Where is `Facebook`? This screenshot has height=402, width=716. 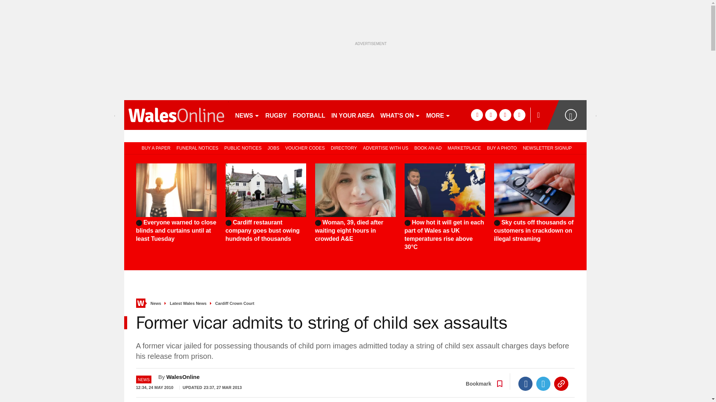
Facebook is located at coordinates (525, 383).